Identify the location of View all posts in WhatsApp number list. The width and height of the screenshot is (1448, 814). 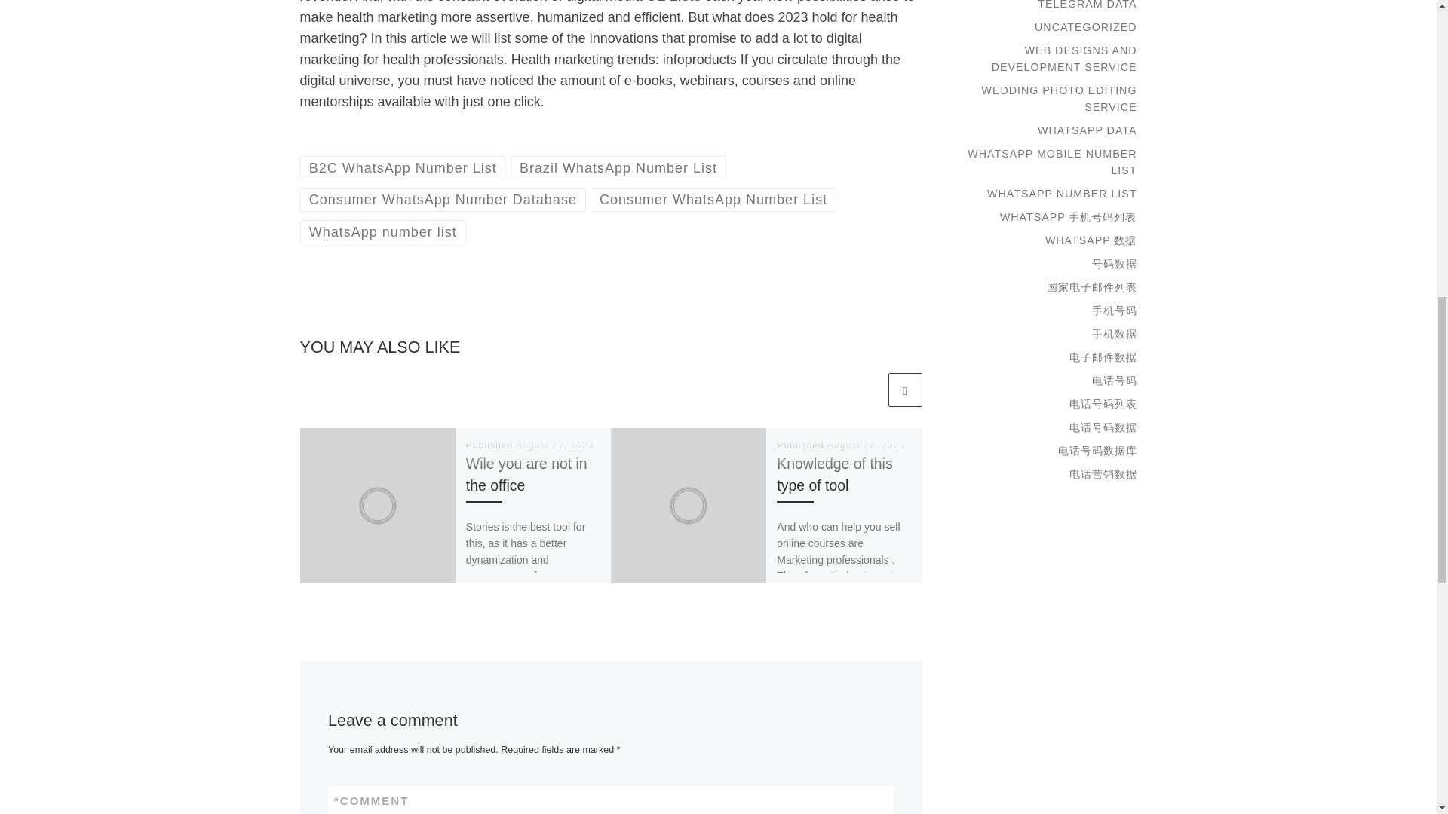
(383, 231).